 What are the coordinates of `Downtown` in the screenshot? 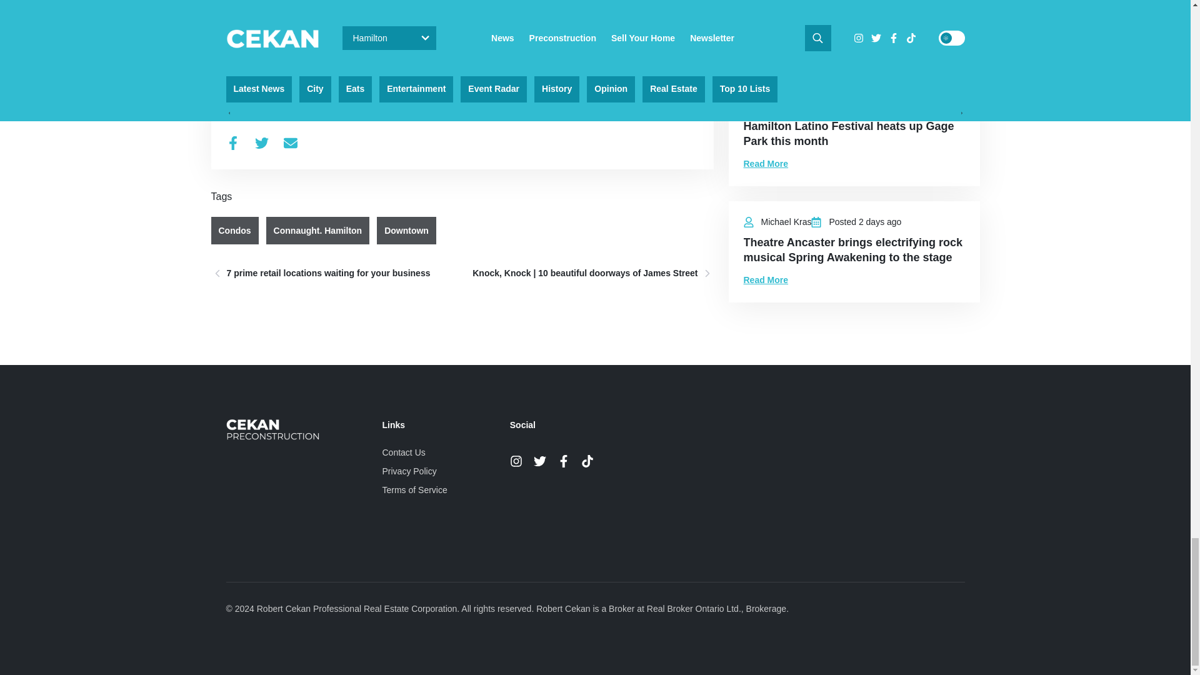 It's located at (406, 230).